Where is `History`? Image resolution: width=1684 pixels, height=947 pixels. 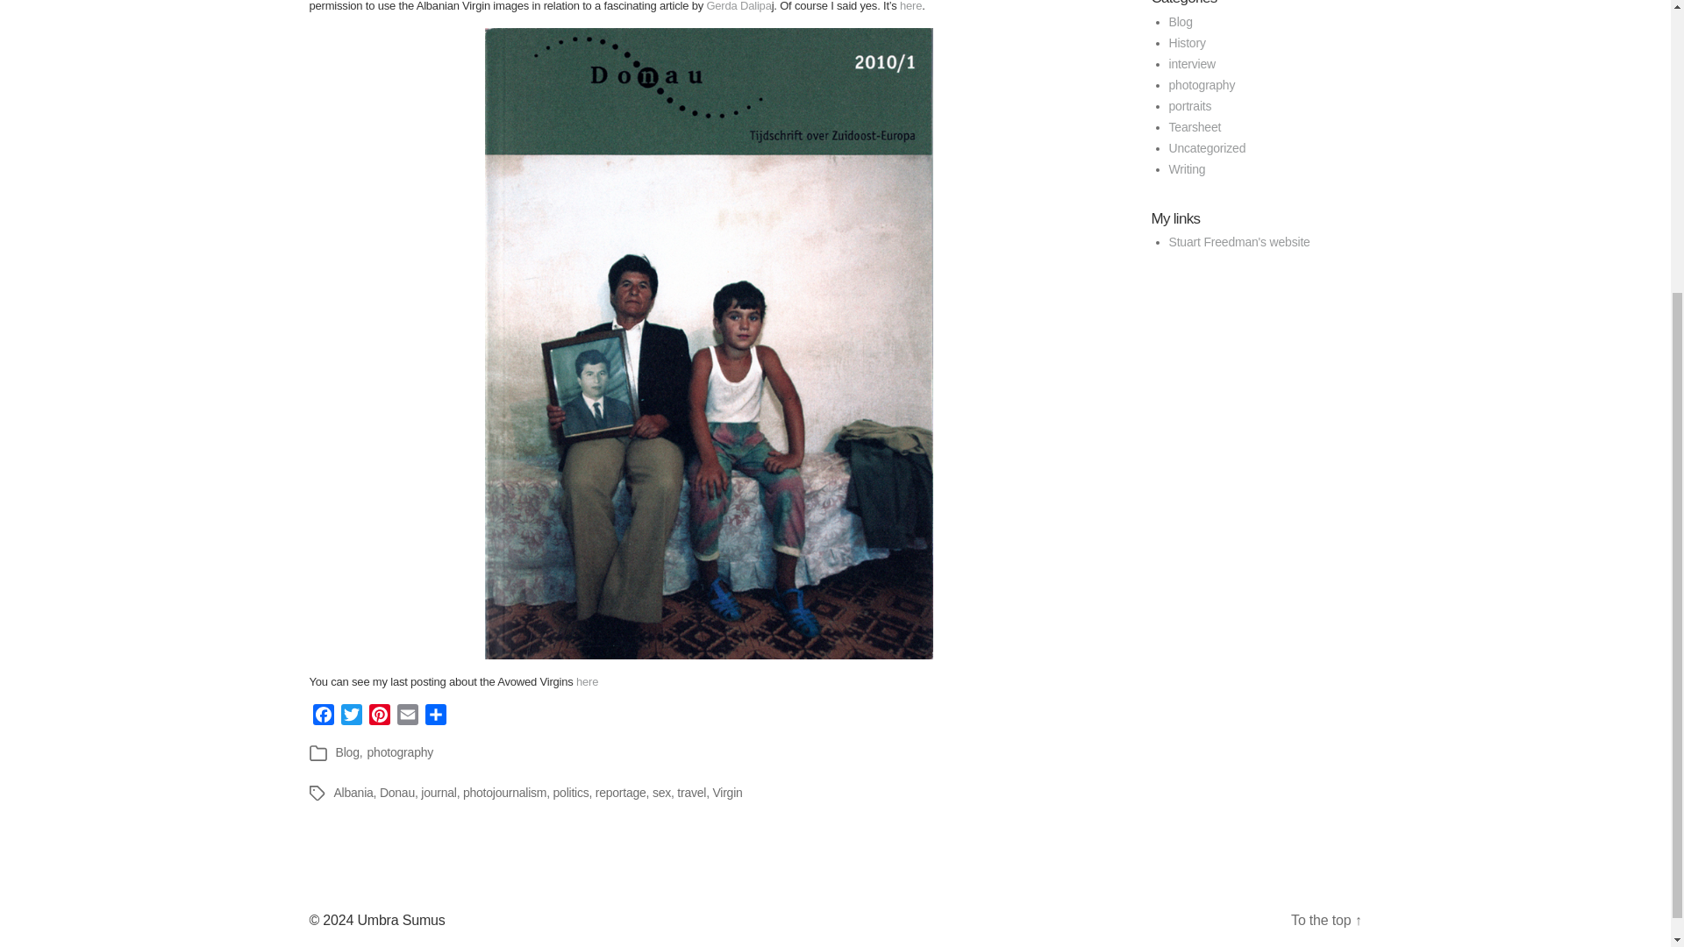
History is located at coordinates (1187, 43).